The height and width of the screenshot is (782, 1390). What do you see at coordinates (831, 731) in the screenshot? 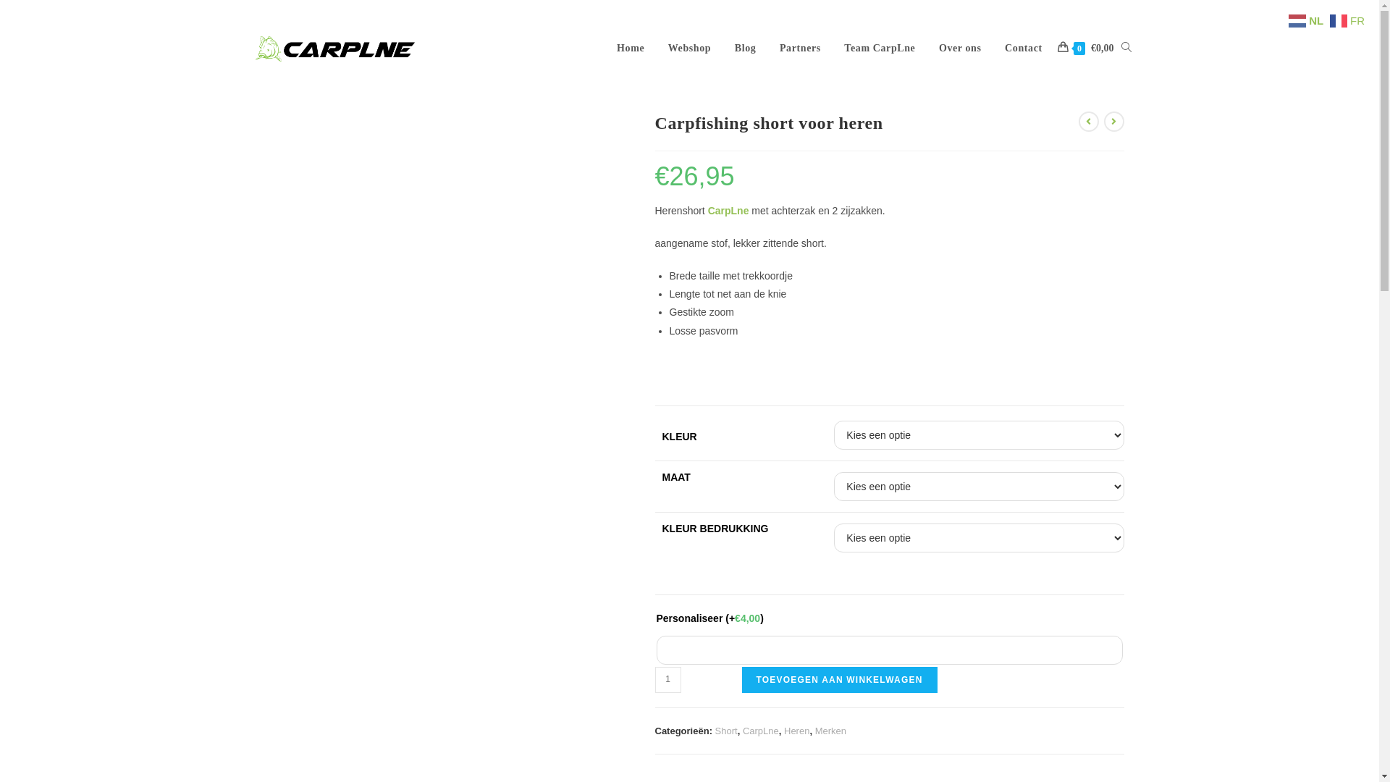
I see `Merken` at bounding box center [831, 731].